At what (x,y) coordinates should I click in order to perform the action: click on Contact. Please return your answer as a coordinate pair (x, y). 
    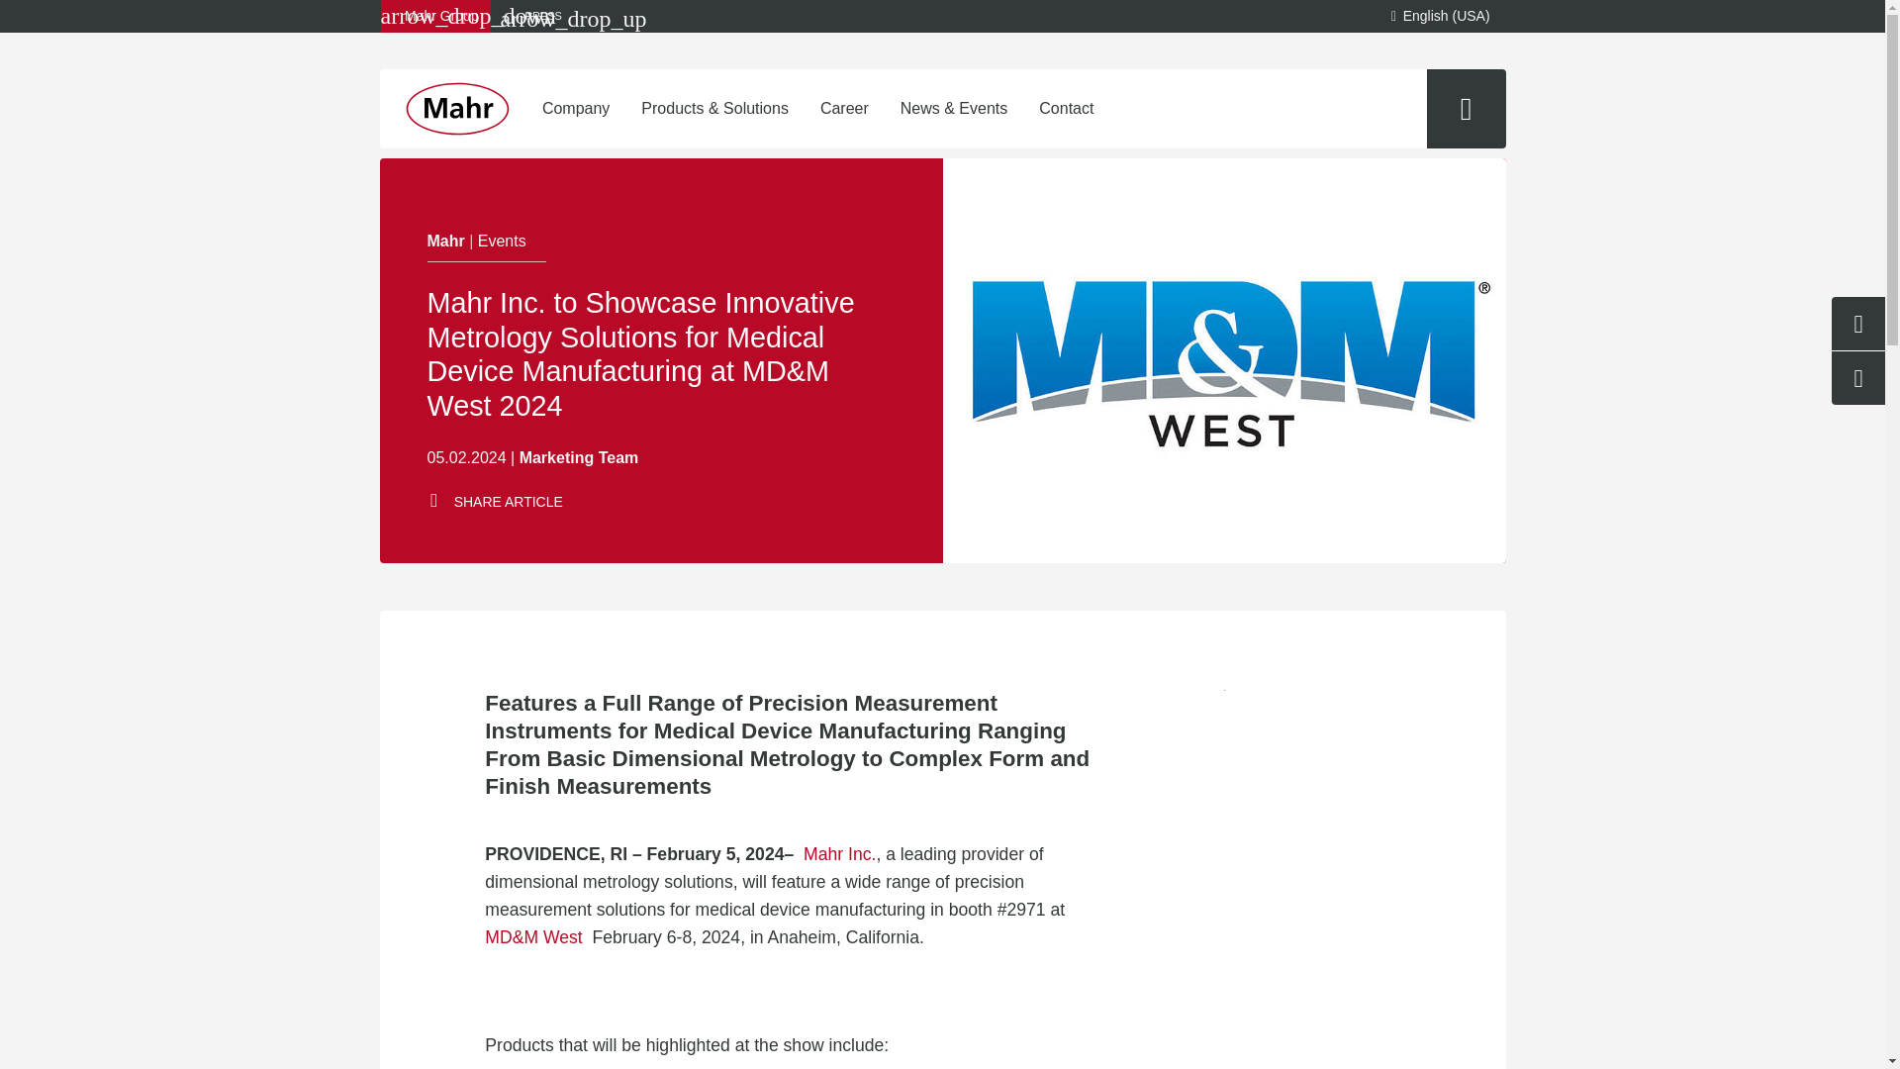
    Looking at the image, I should click on (1067, 109).